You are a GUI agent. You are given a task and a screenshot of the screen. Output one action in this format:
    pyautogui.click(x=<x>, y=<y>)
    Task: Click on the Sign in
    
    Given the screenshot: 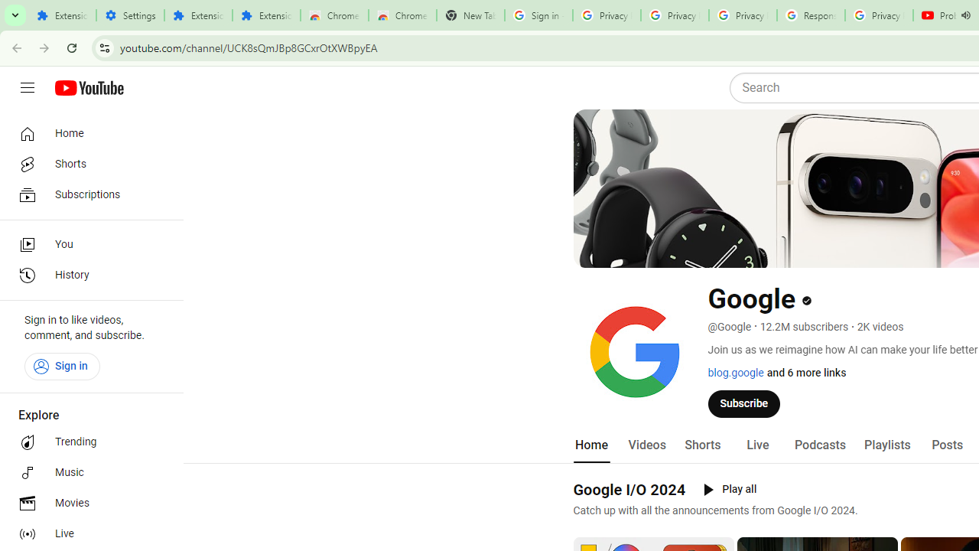 What is the action you would take?
    pyautogui.click(x=62, y=366)
    